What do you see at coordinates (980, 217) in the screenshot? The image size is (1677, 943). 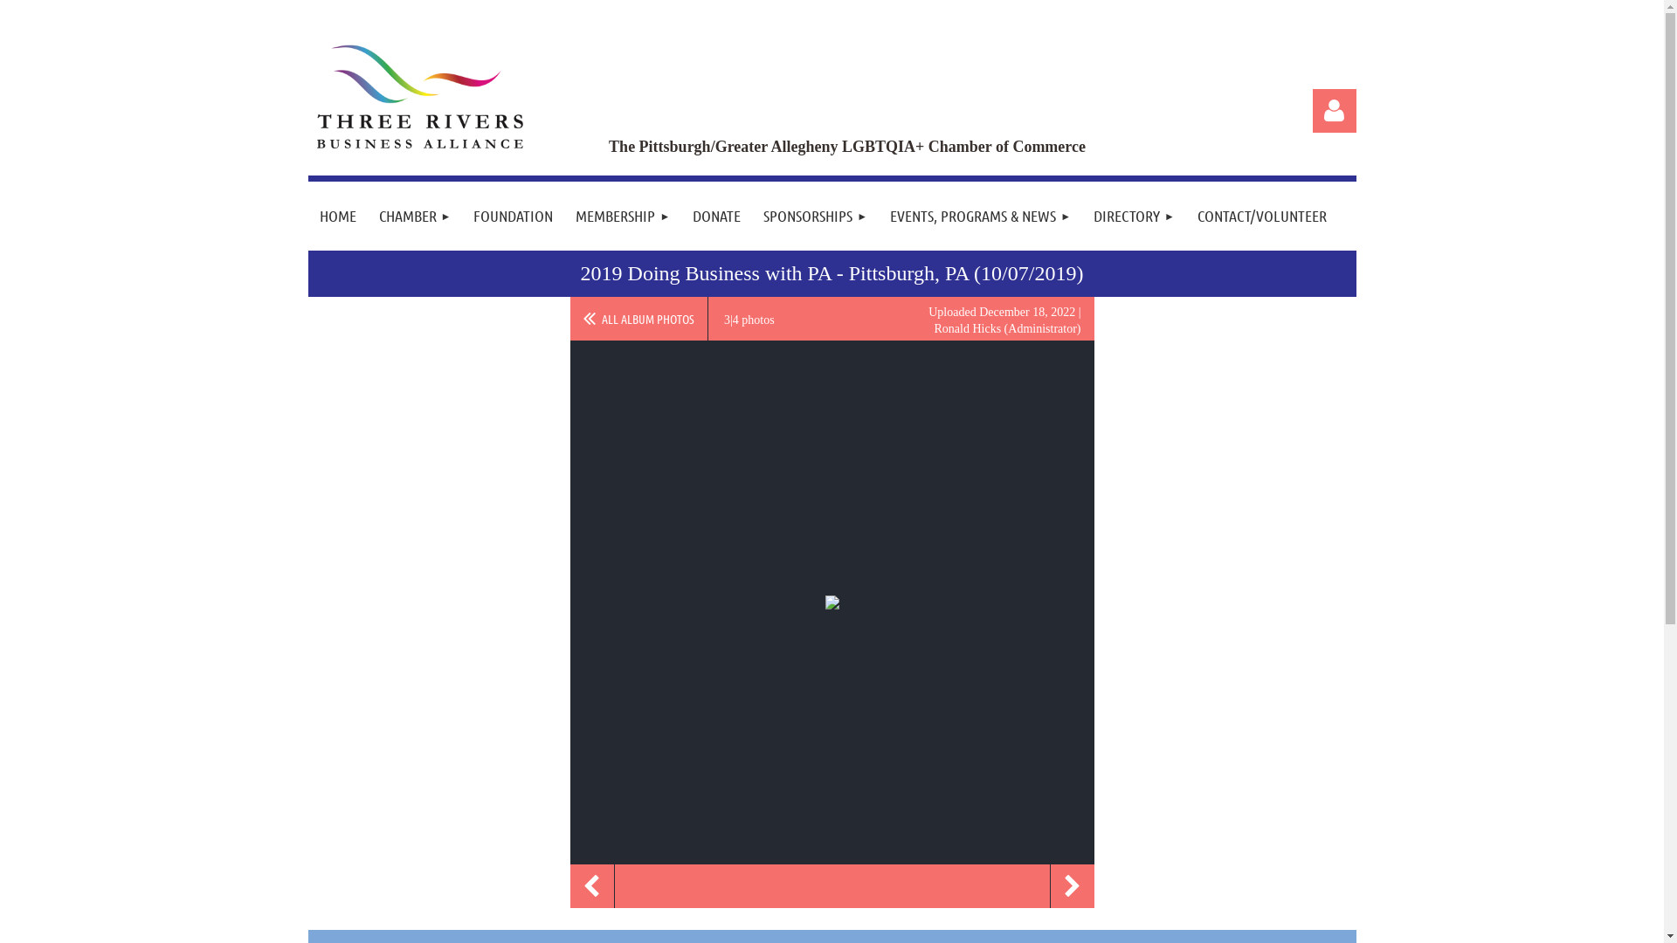 I see `EVENTS, PROGRAMS & NEWS` at bounding box center [980, 217].